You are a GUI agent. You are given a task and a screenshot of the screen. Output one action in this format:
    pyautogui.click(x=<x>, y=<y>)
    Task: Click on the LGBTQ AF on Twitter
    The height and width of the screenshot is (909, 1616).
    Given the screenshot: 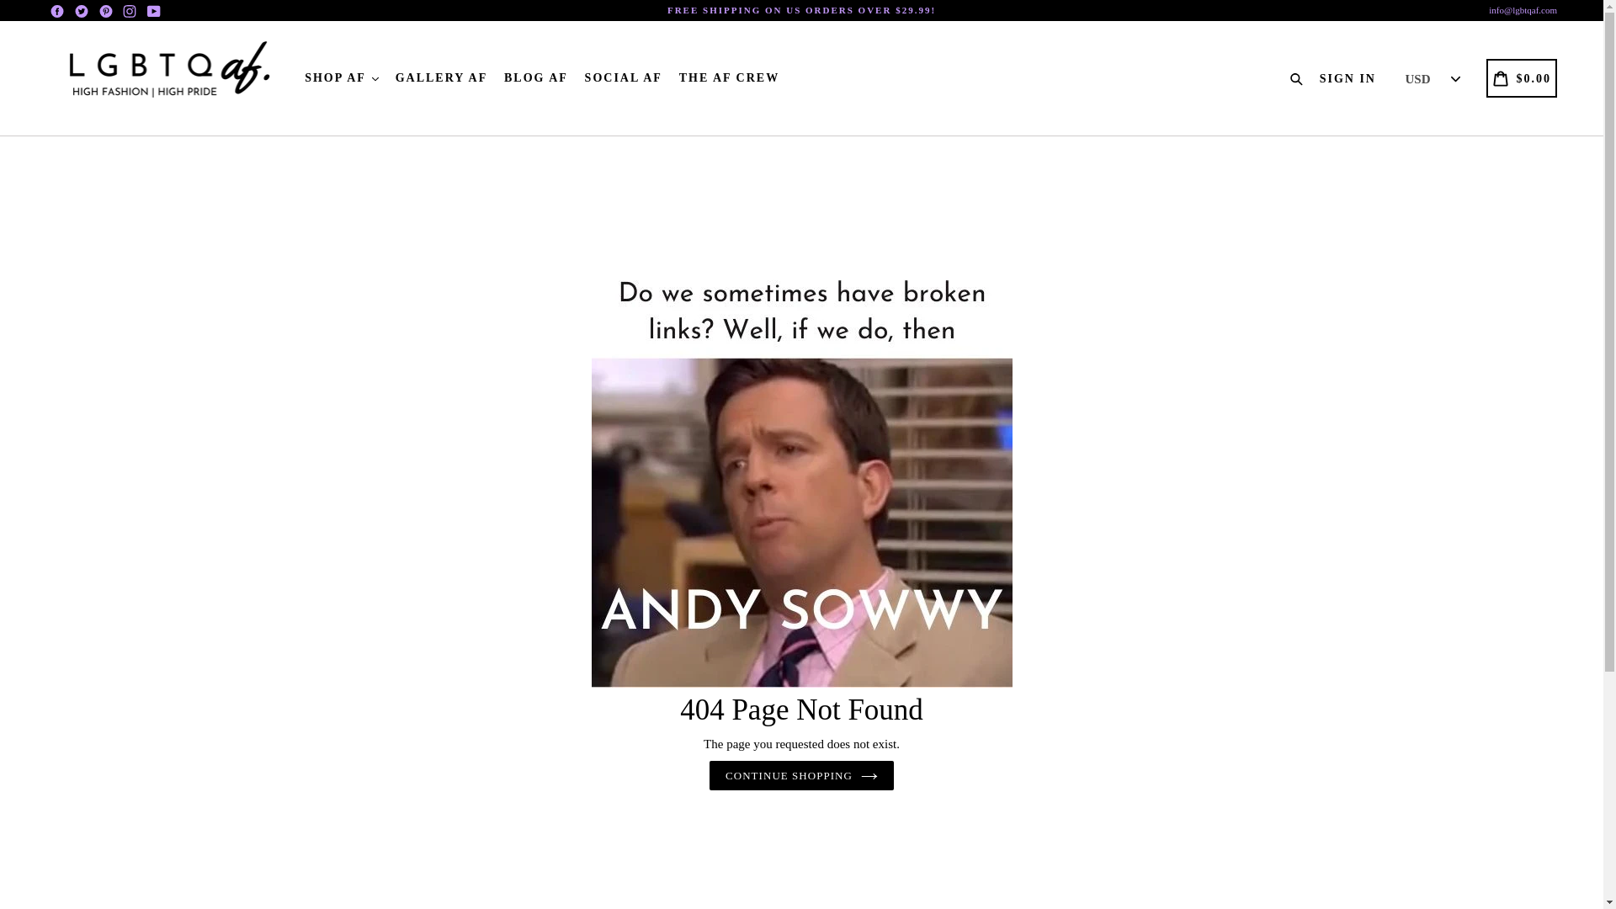 What is the action you would take?
    pyautogui.click(x=81, y=10)
    